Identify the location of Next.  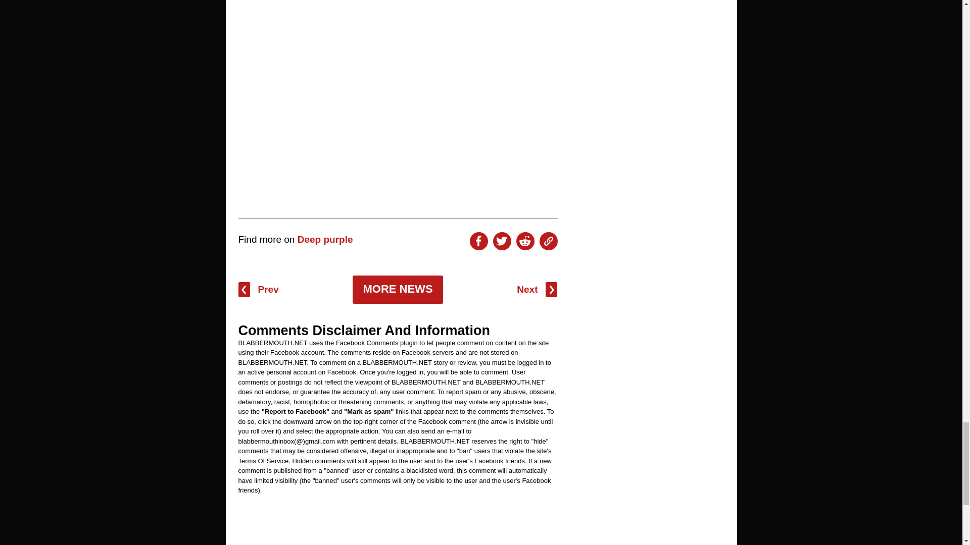
(537, 290).